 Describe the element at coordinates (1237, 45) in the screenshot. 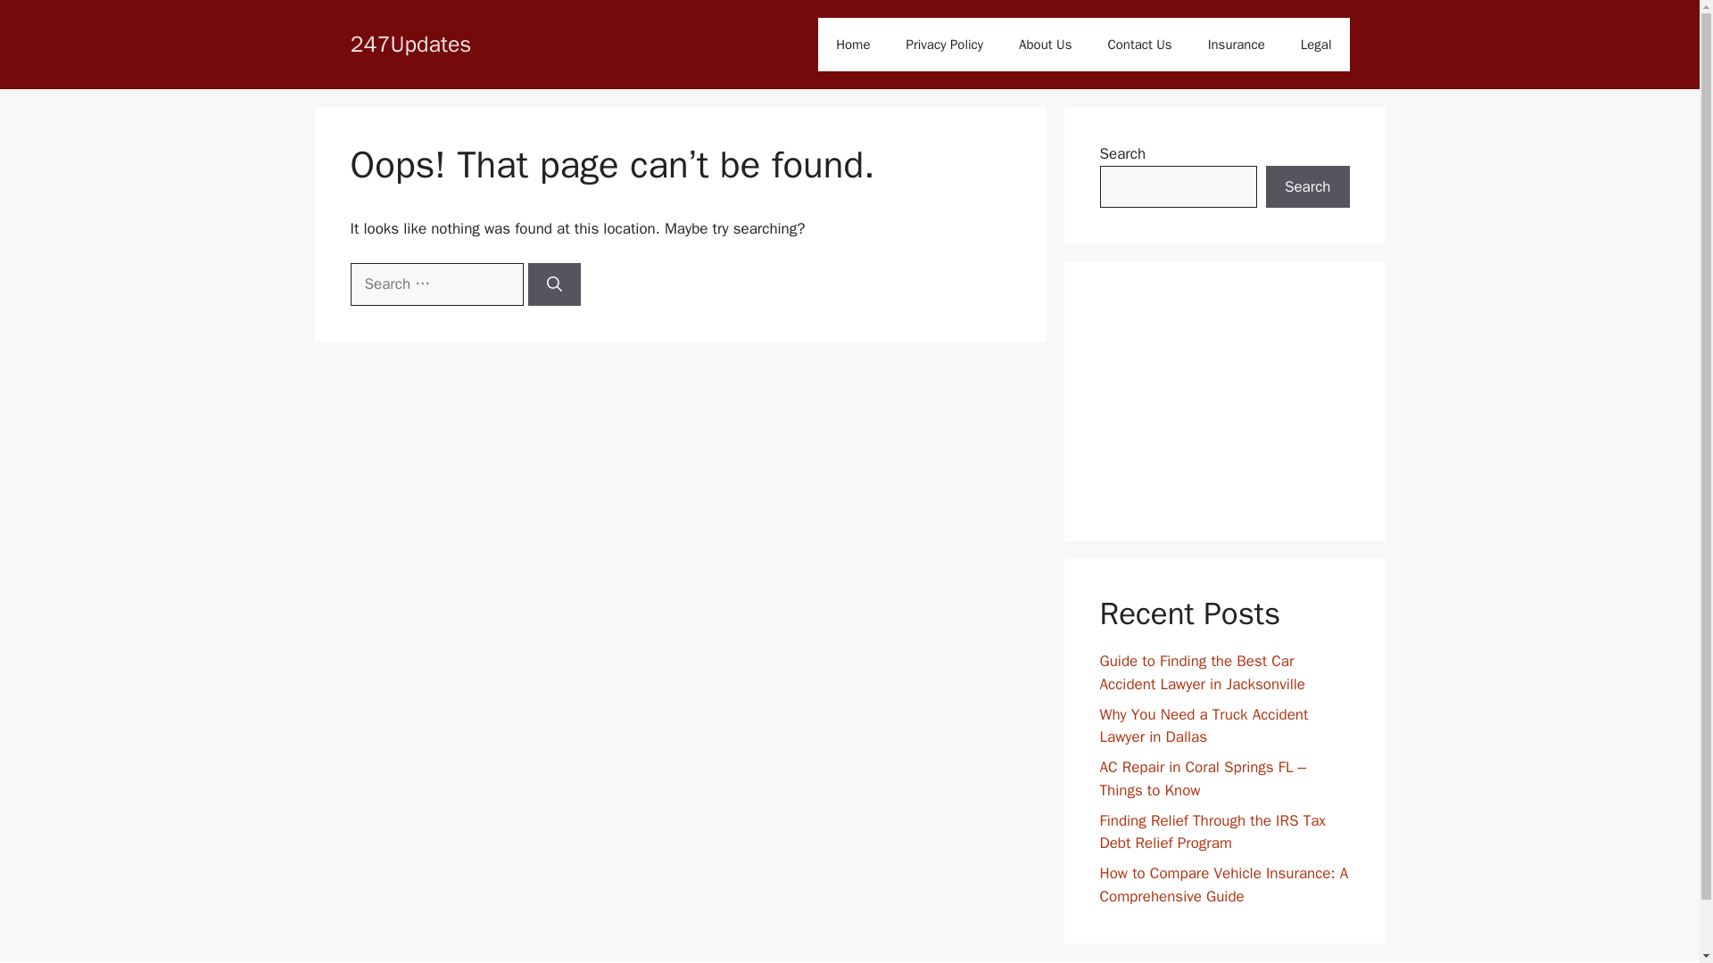

I see `Insurance` at that location.